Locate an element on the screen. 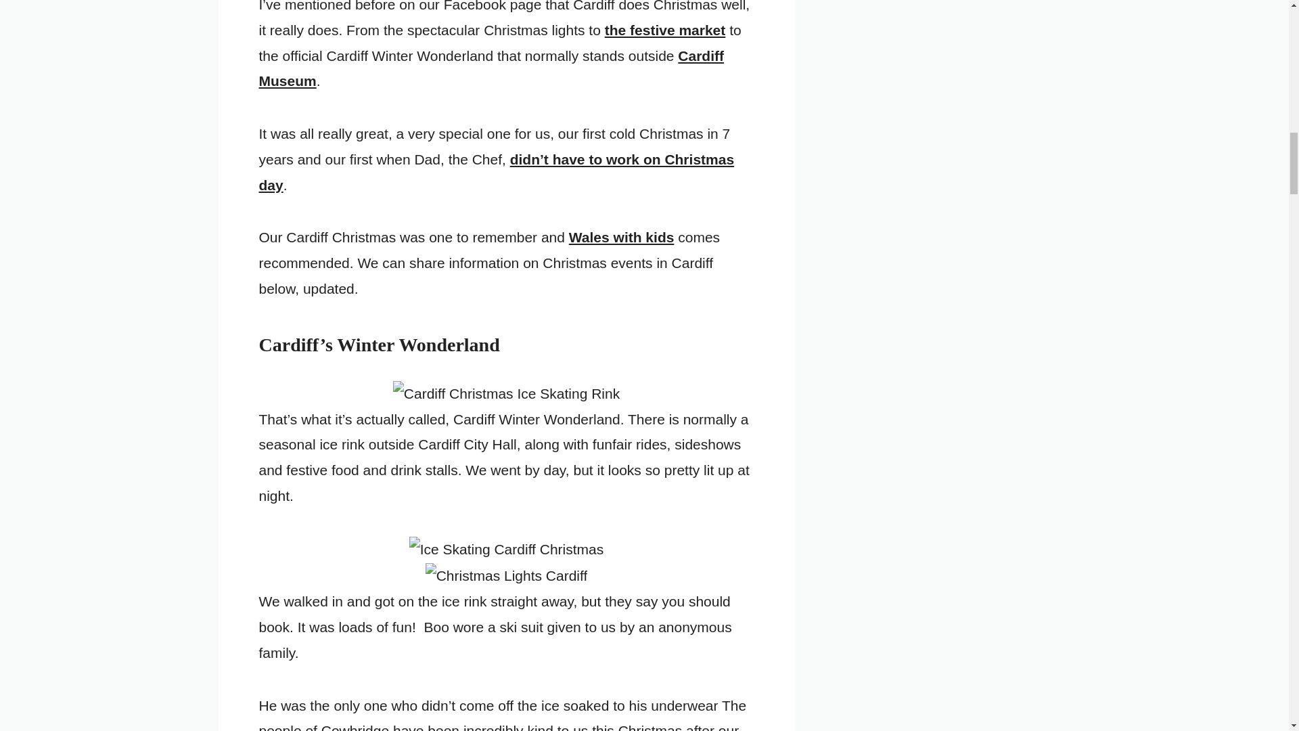  Cardiff Christmas Market is located at coordinates (666, 30).